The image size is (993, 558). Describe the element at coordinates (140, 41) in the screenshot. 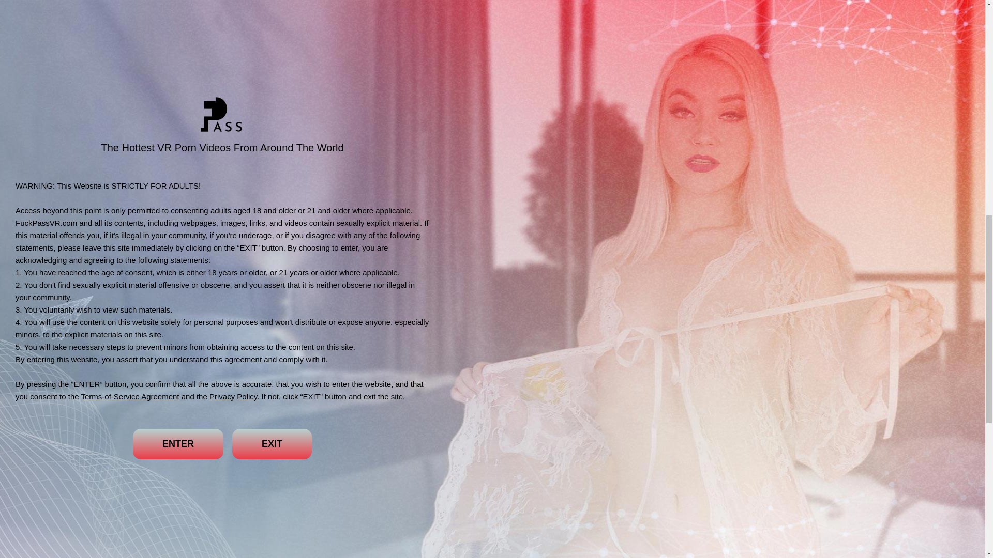

I see `POV` at that location.